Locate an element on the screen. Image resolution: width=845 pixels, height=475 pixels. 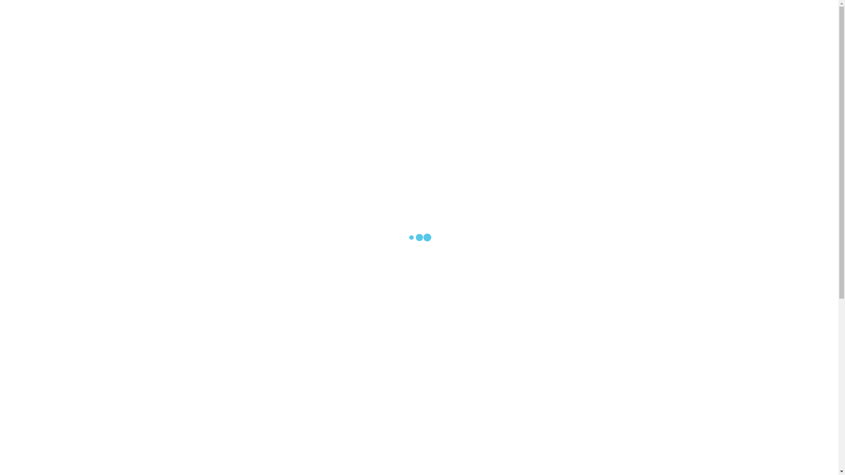
ULTIMATE EYE WELLNESS BLOG is located at coordinates (487, 17).